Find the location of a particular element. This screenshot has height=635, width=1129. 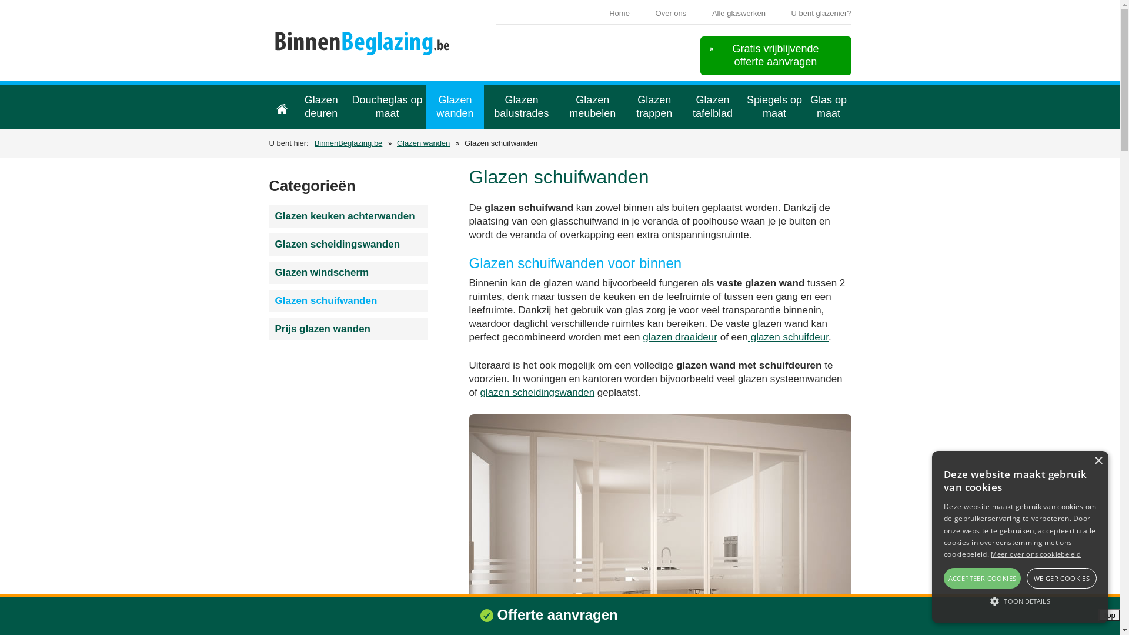

Top is located at coordinates (1110, 615).